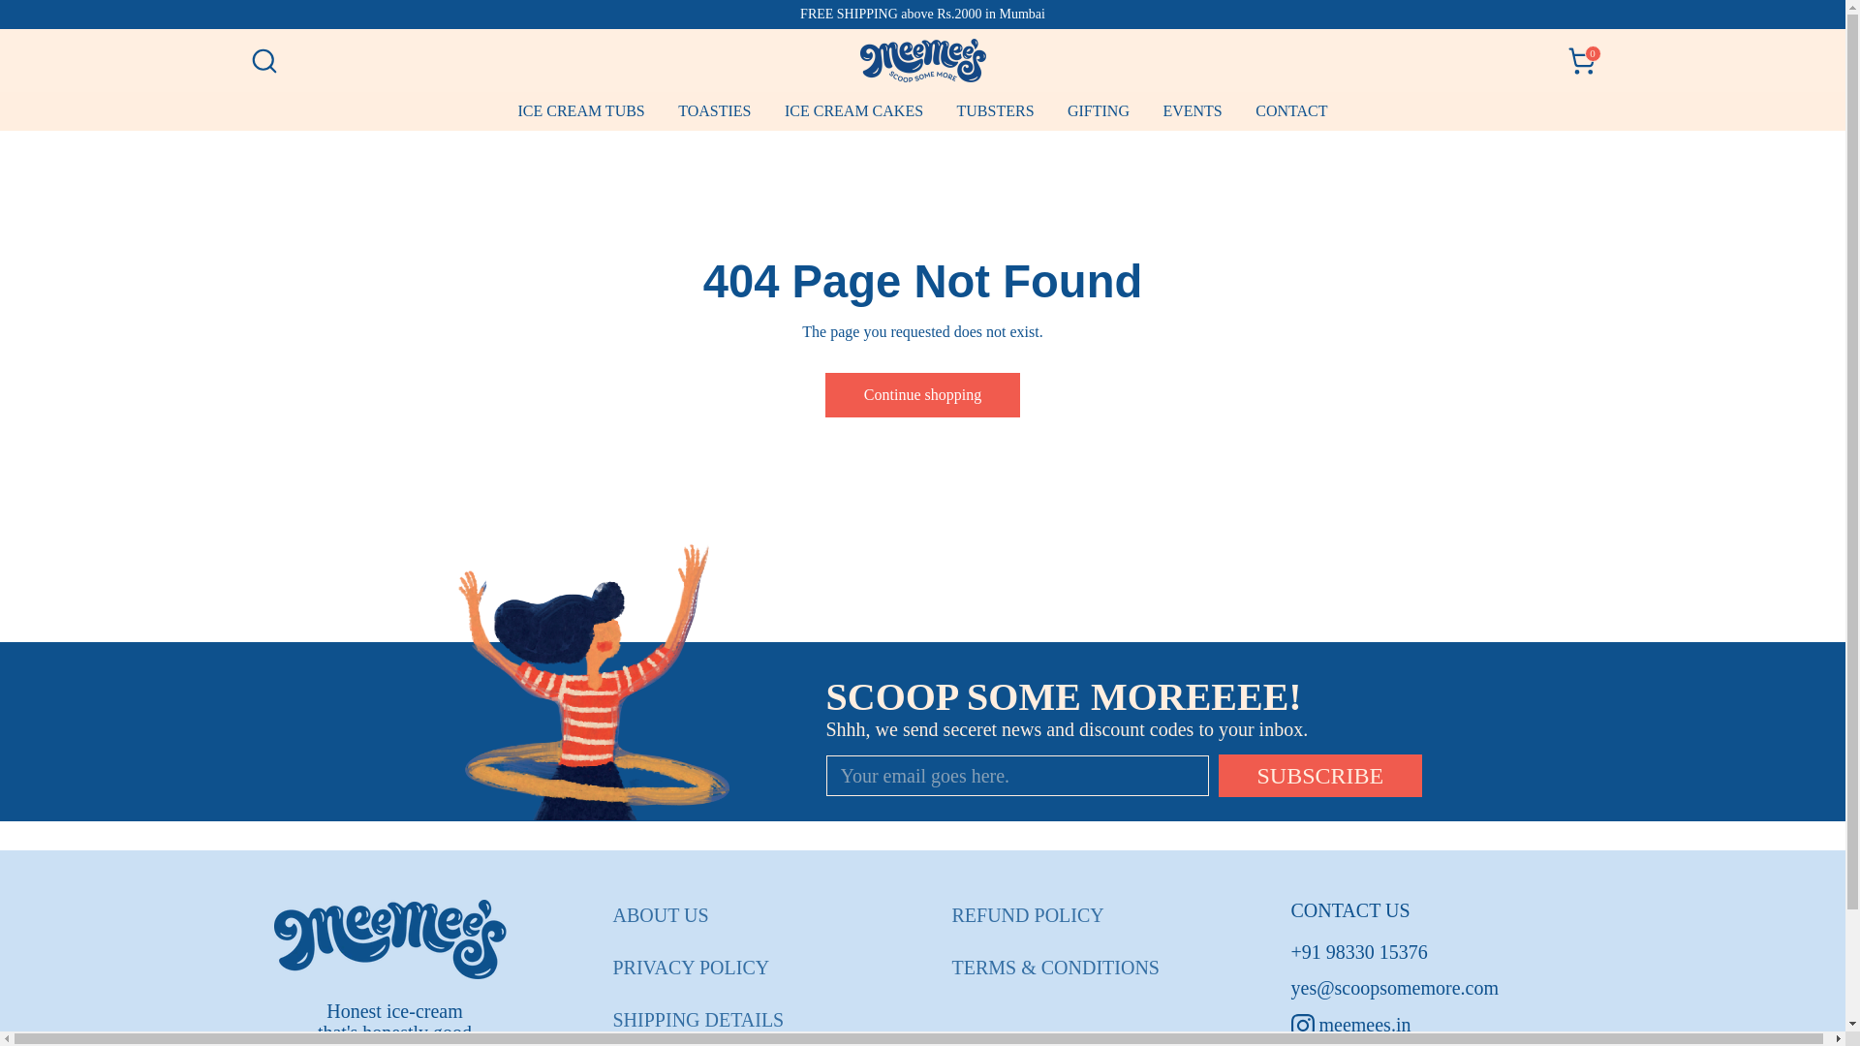 The width and height of the screenshot is (1860, 1046). What do you see at coordinates (714, 111) in the screenshot?
I see `TOASTIES` at bounding box center [714, 111].